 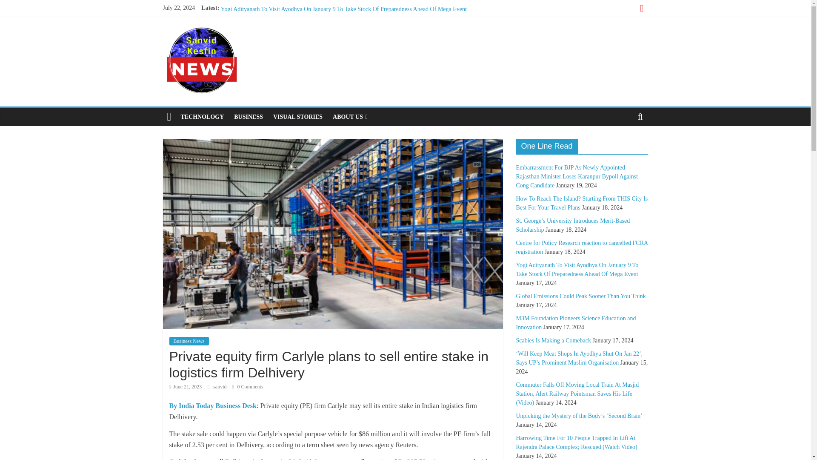 I want to click on VISUAL STORIES, so click(x=297, y=117).